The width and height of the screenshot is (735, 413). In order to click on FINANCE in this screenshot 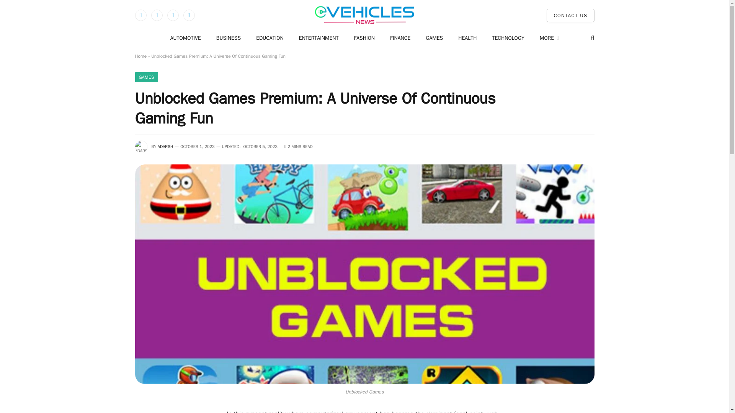, I will do `click(400, 38)`.